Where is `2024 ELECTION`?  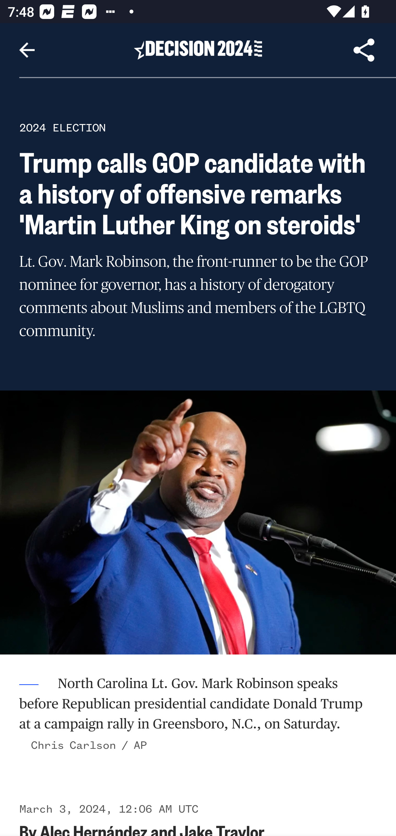 2024 ELECTION is located at coordinates (62, 128).